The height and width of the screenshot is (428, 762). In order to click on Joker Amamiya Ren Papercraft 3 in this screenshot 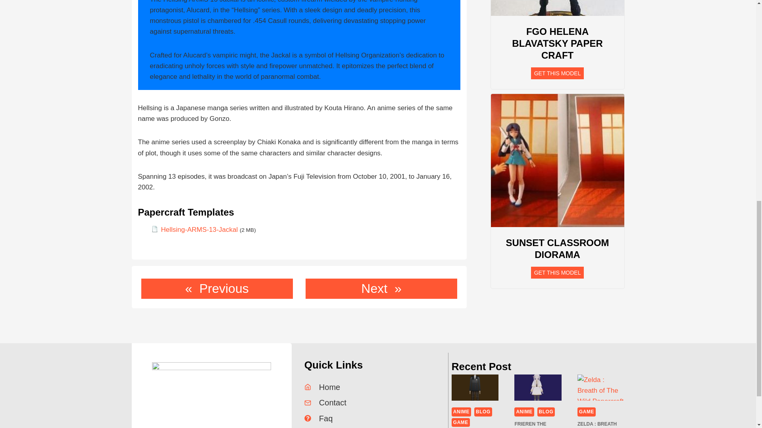, I will do `click(475, 388)`.